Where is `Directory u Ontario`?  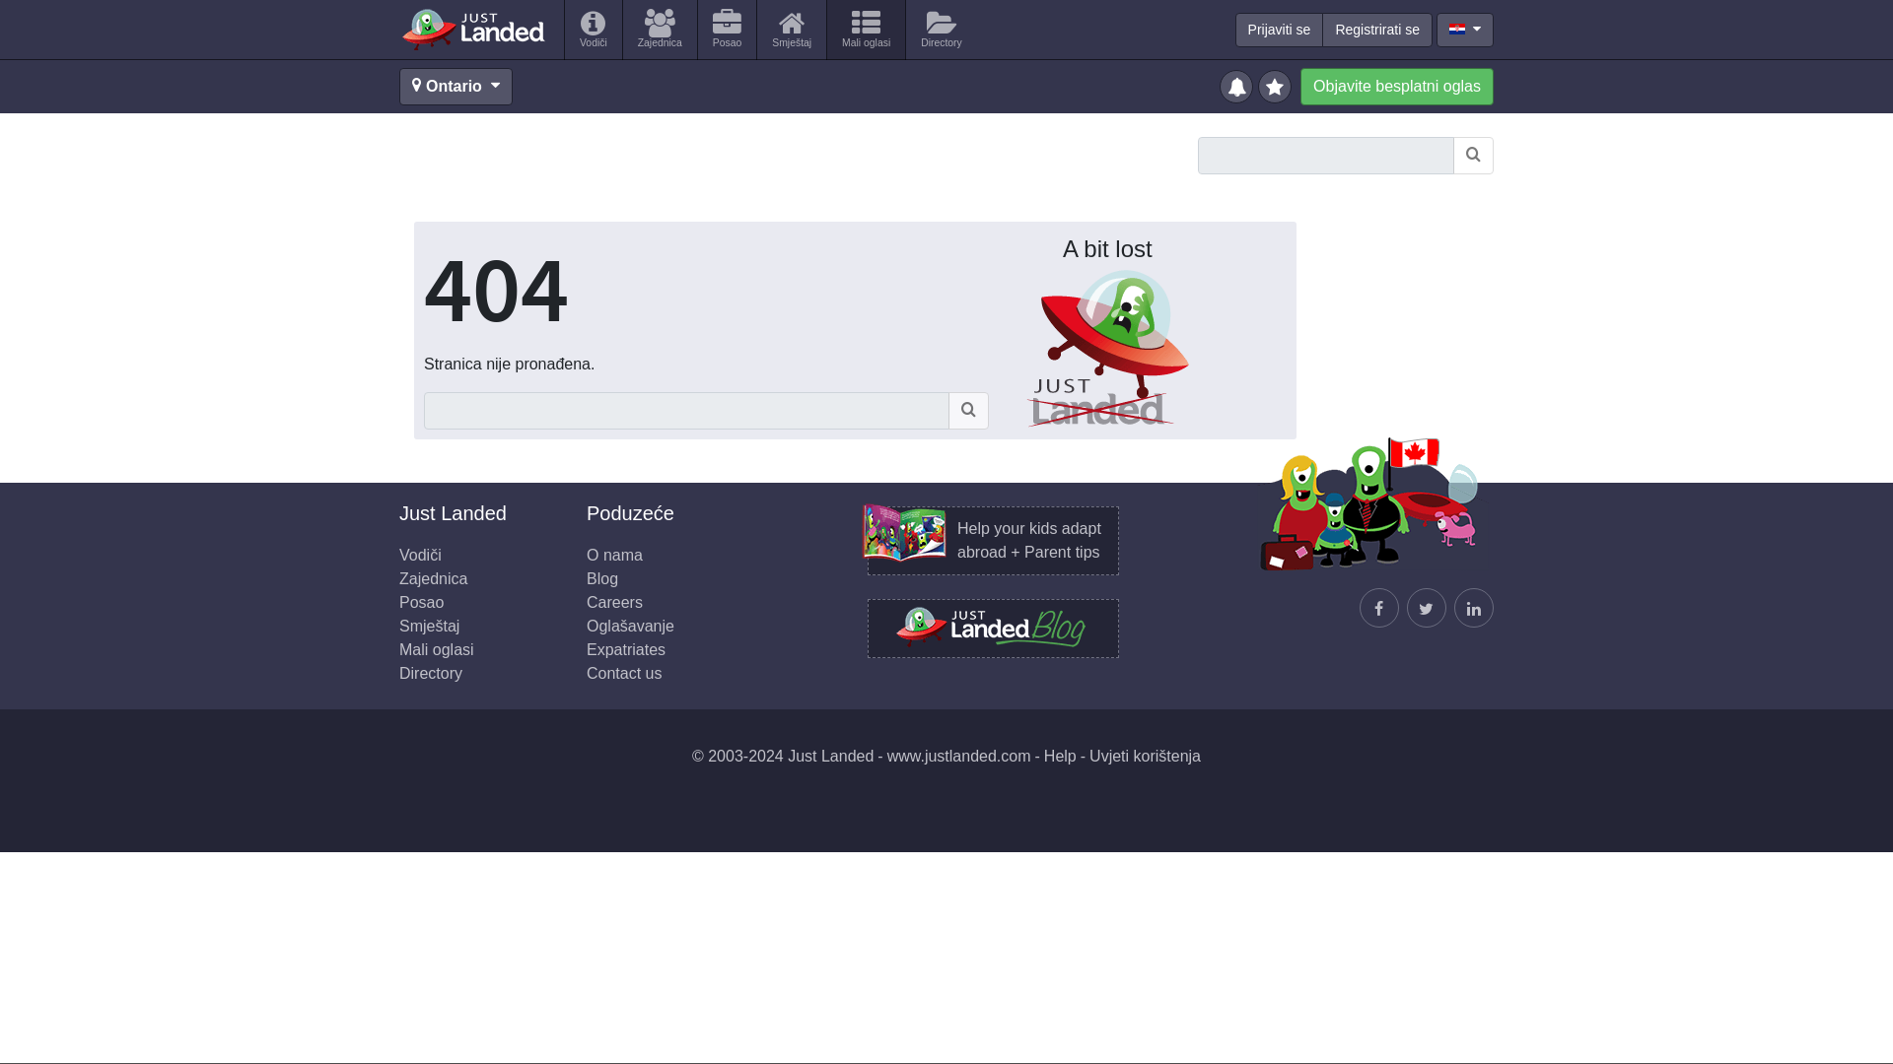
Directory u Ontario is located at coordinates (941, 30).